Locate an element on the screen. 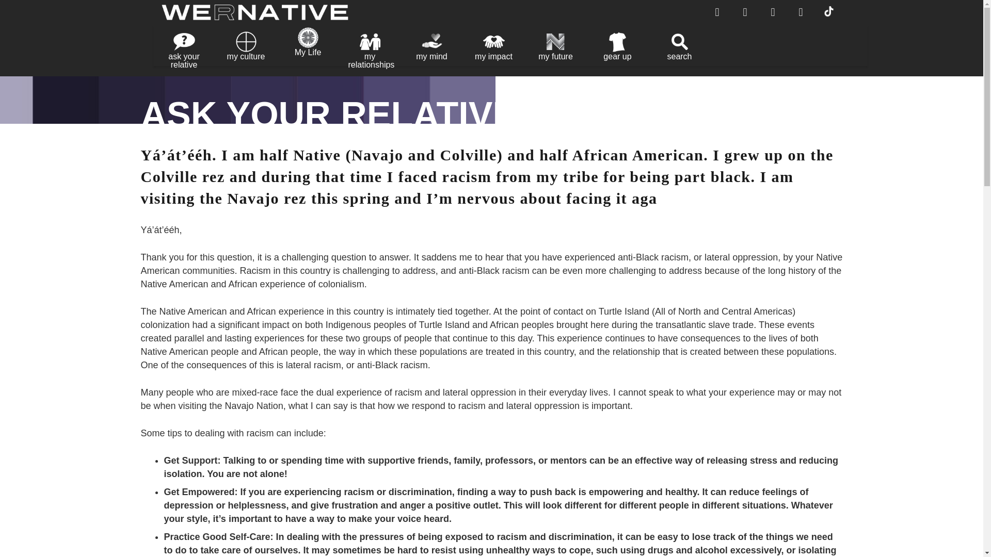  instagram is located at coordinates (801, 12).